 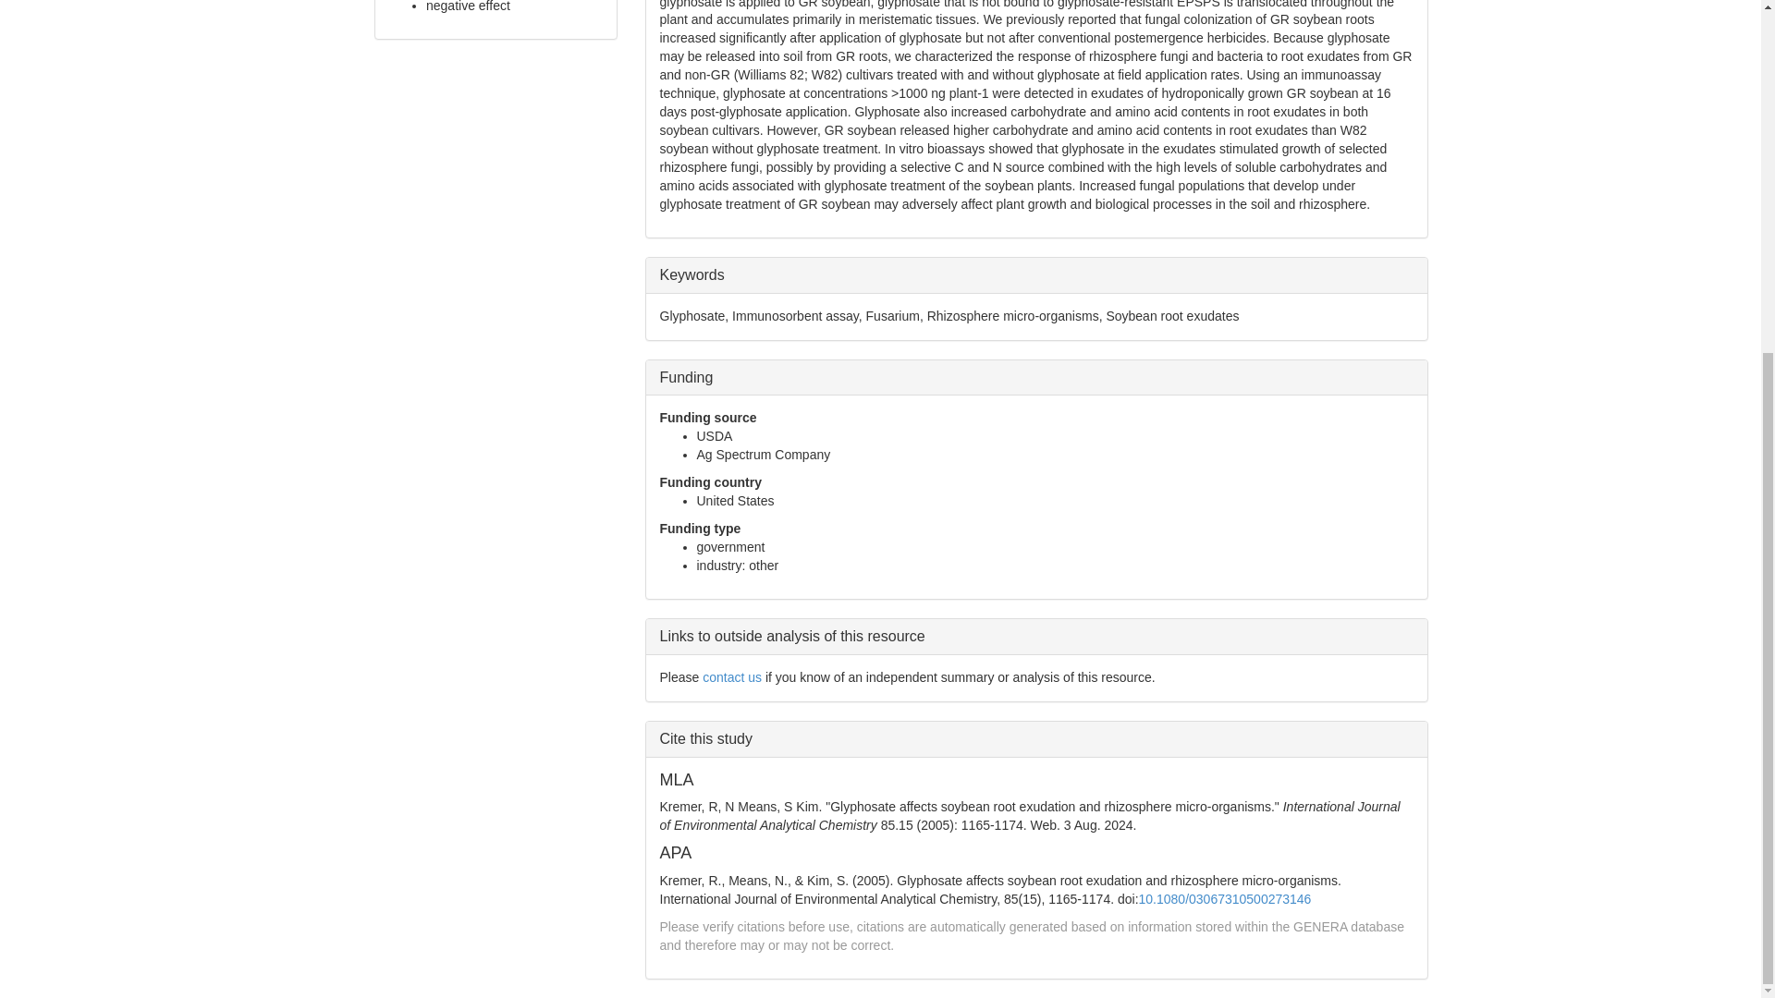 What do you see at coordinates (732, 676) in the screenshot?
I see `contact us` at bounding box center [732, 676].